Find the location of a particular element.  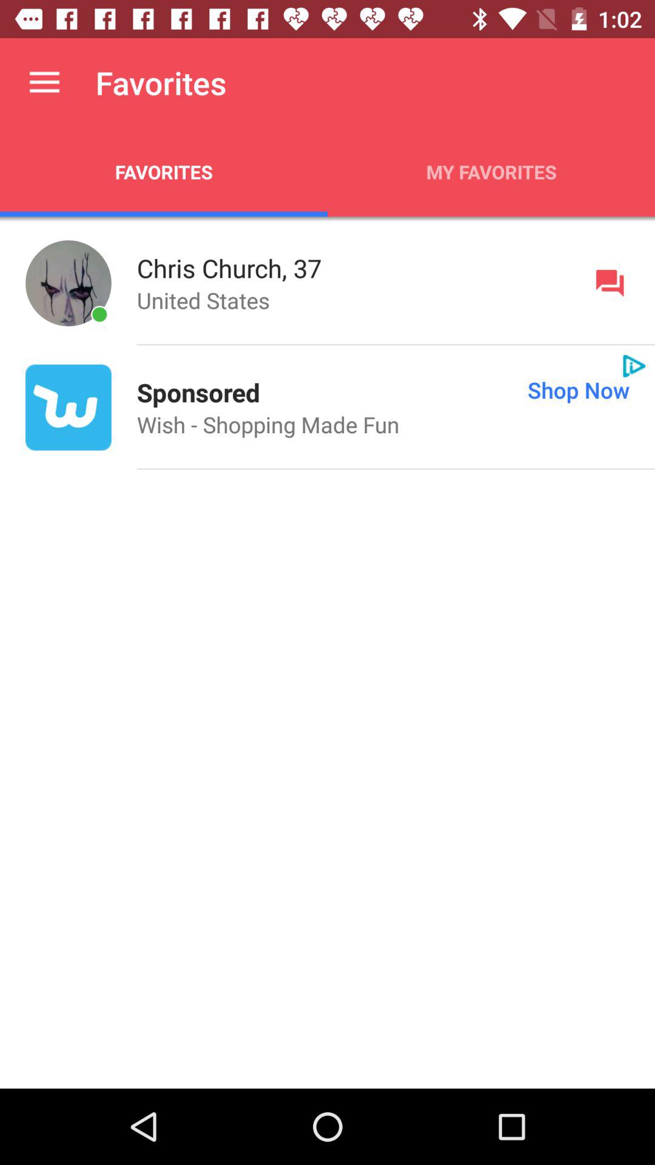

press the icon at the center is located at coordinates (268, 425).